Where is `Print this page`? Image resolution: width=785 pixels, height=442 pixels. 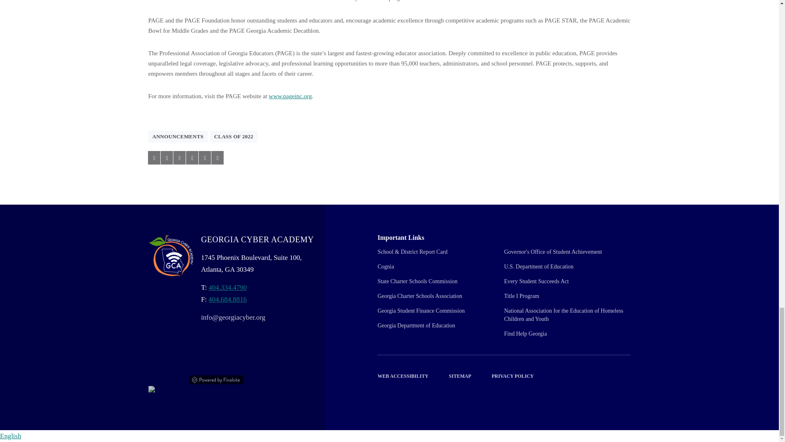
Print this page is located at coordinates (218, 158).